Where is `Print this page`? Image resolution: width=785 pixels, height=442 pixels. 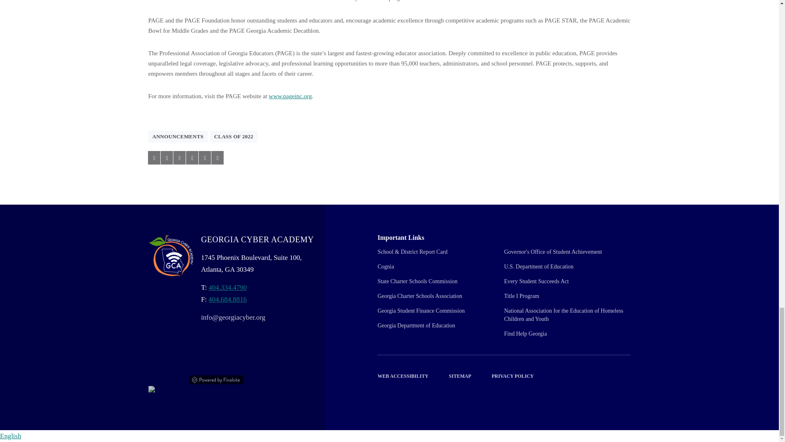
Print this page is located at coordinates (218, 158).